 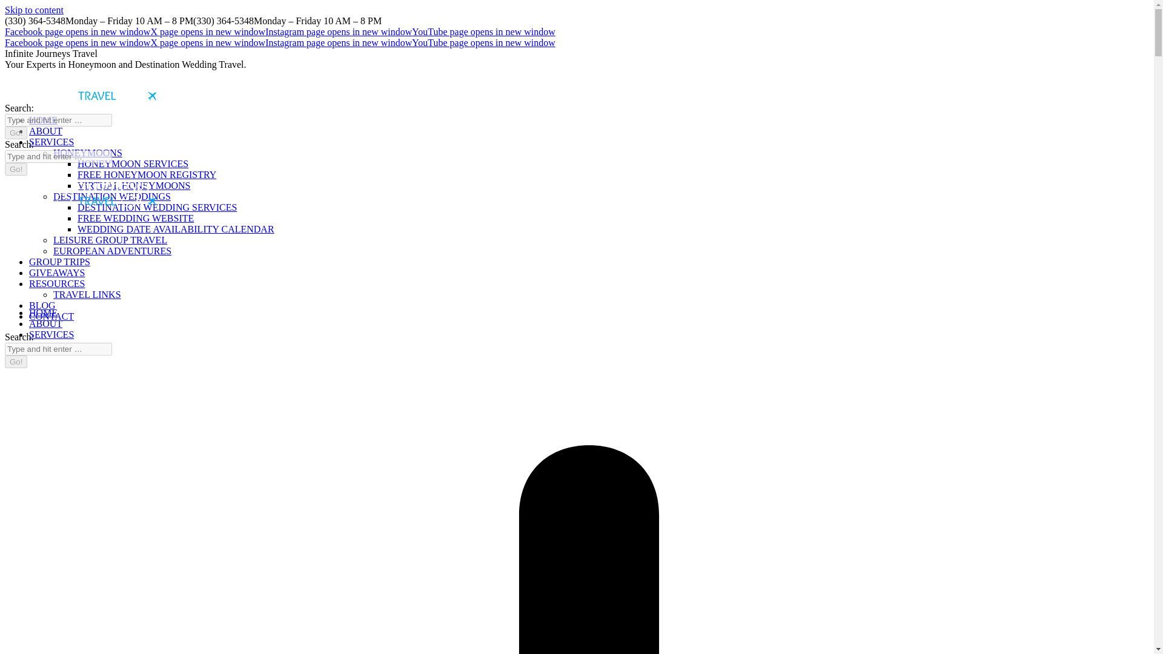 What do you see at coordinates (58, 156) in the screenshot?
I see `Search form` at bounding box center [58, 156].